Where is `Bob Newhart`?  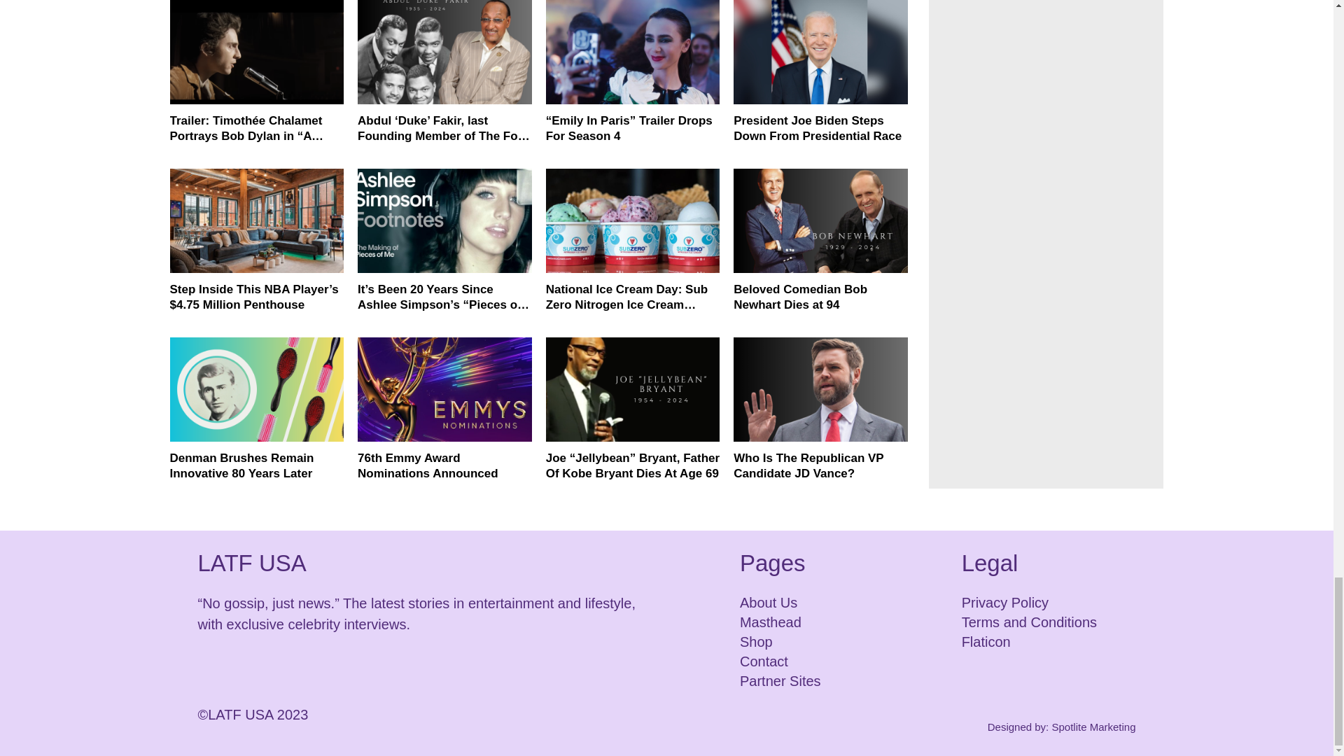 Bob Newhart is located at coordinates (820, 220).